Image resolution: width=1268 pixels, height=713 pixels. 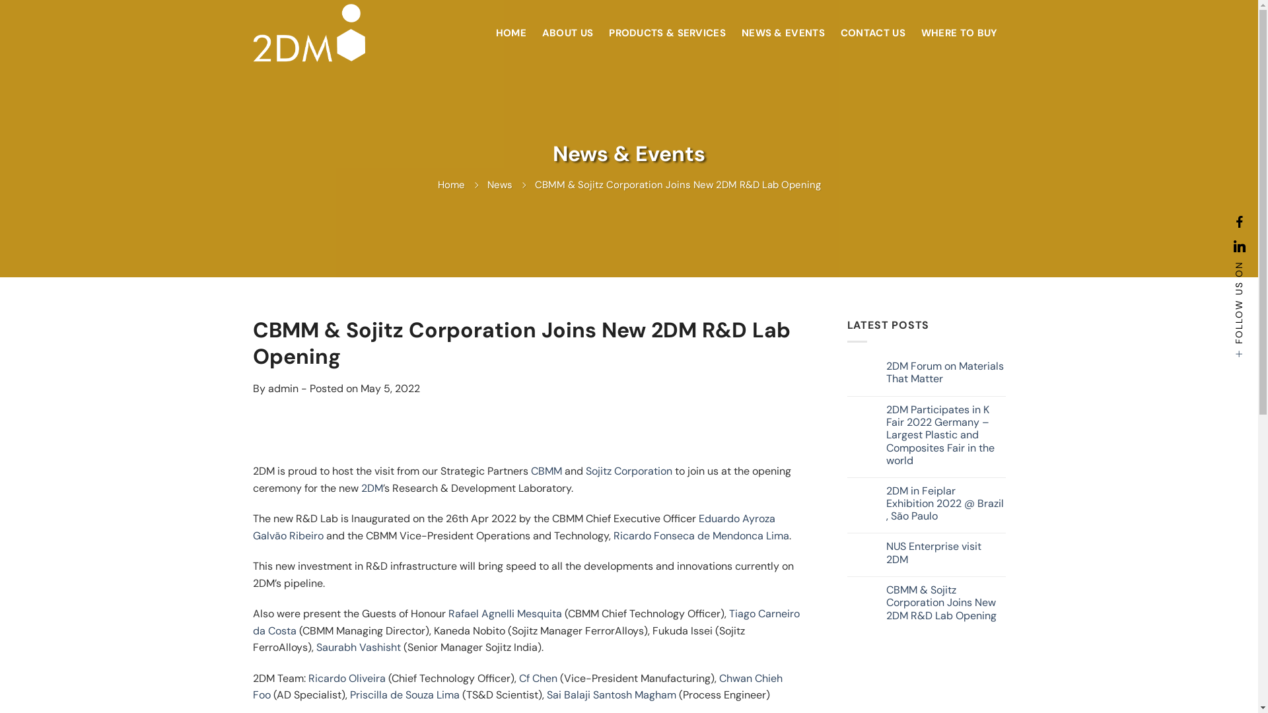 What do you see at coordinates (526, 622) in the screenshot?
I see `Tiago Carneiro da Costa` at bounding box center [526, 622].